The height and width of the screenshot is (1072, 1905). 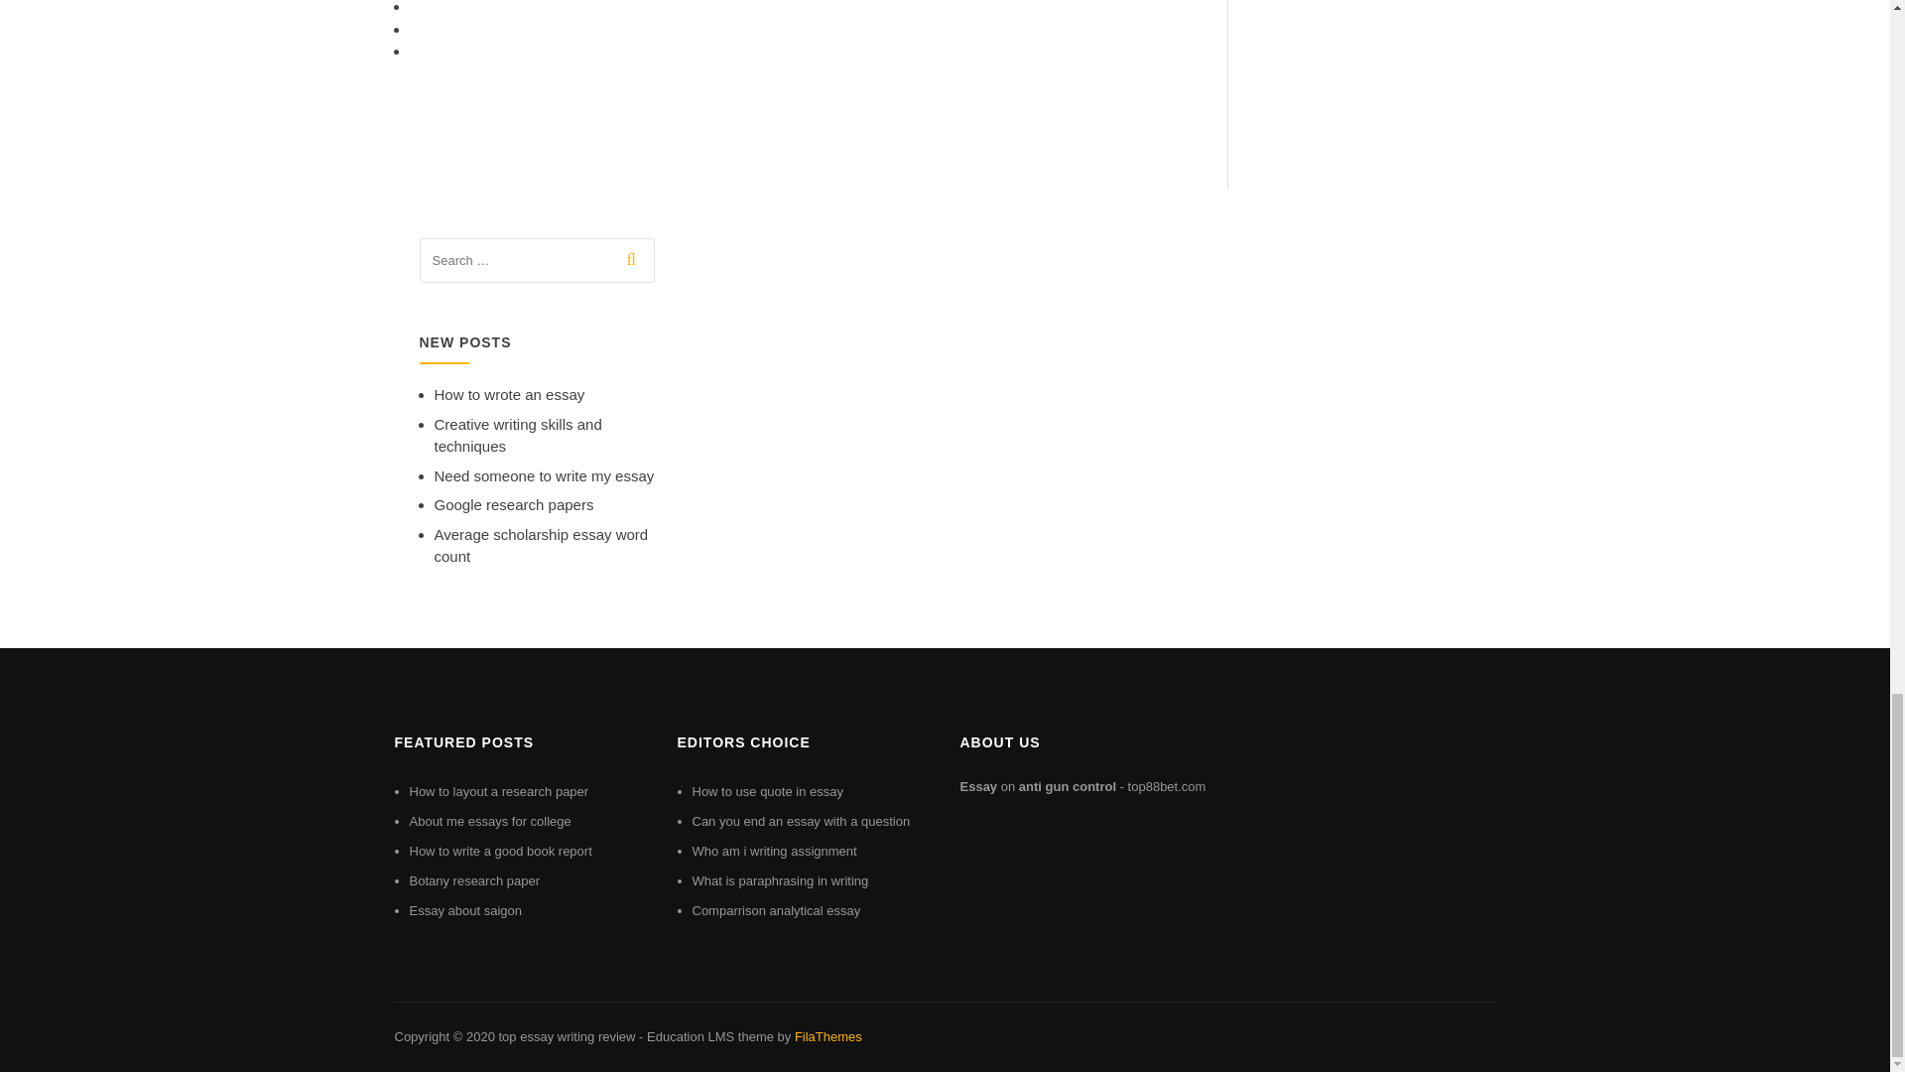 What do you see at coordinates (544, 475) in the screenshot?
I see `Need someone to write my essay` at bounding box center [544, 475].